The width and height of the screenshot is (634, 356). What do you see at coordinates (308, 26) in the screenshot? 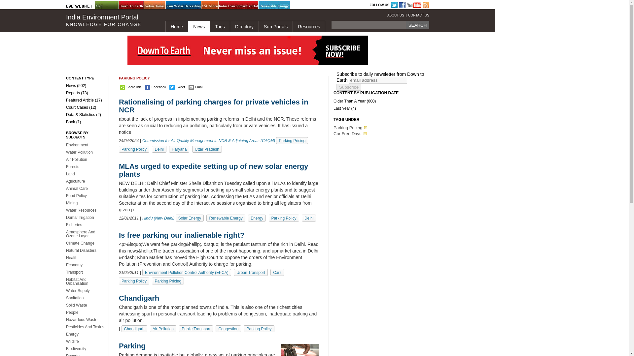
I see `Resources` at bounding box center [308, 26].